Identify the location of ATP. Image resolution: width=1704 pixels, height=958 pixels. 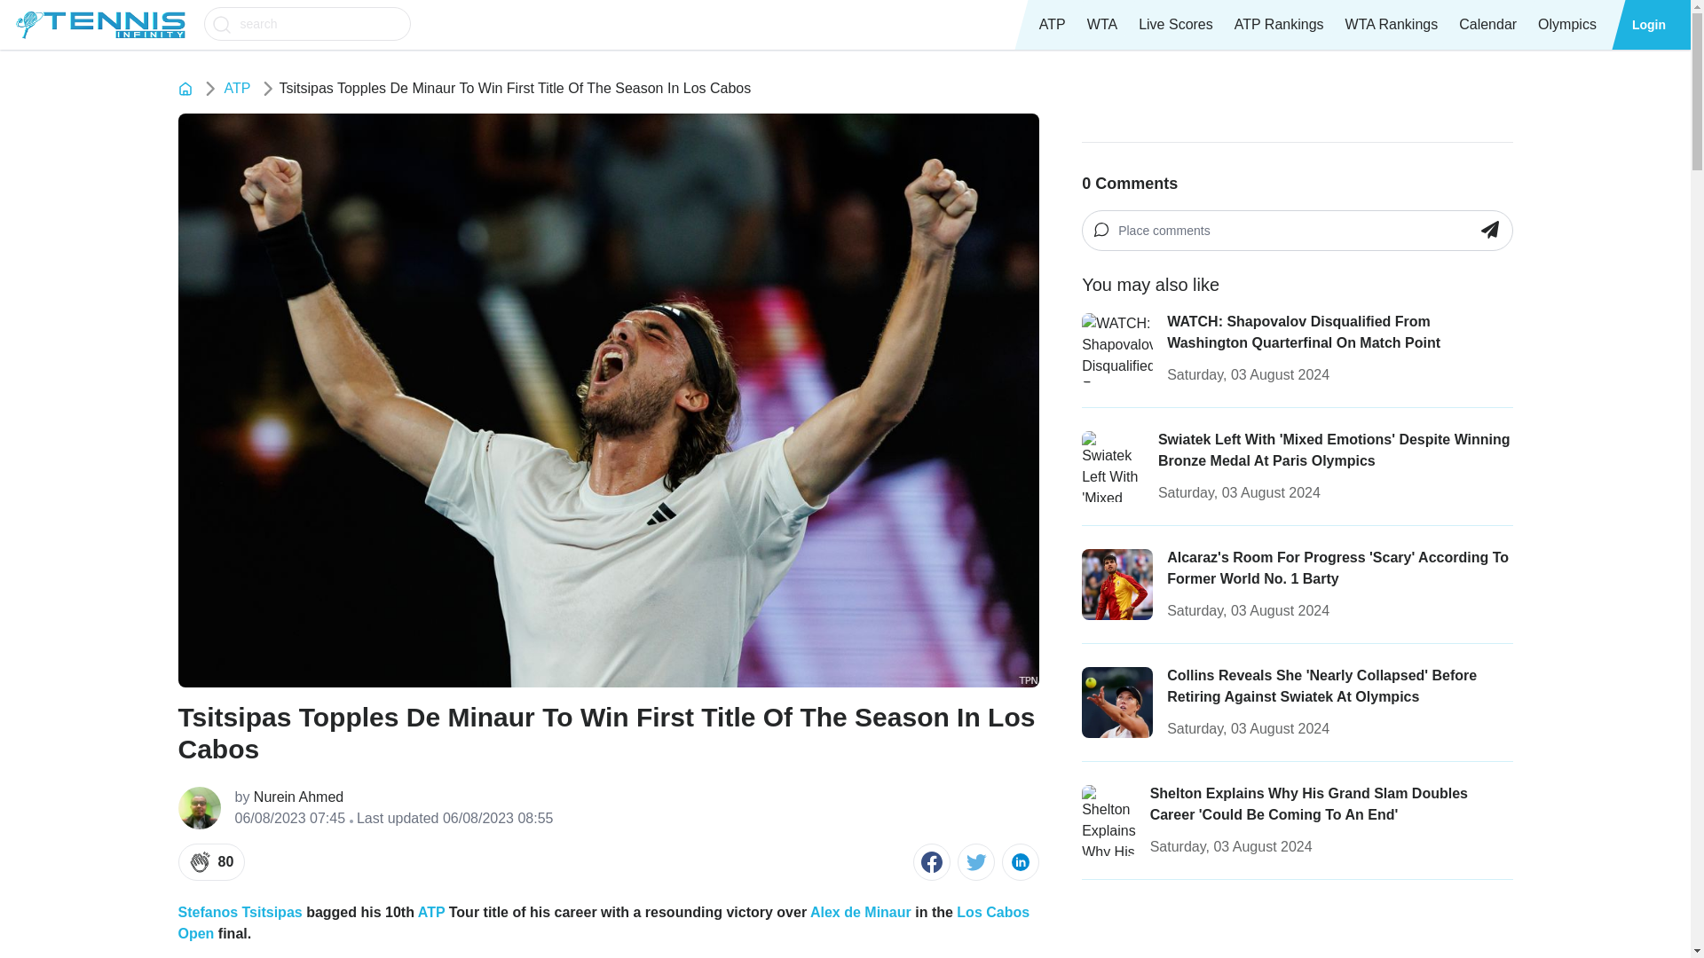
(1053, 25).